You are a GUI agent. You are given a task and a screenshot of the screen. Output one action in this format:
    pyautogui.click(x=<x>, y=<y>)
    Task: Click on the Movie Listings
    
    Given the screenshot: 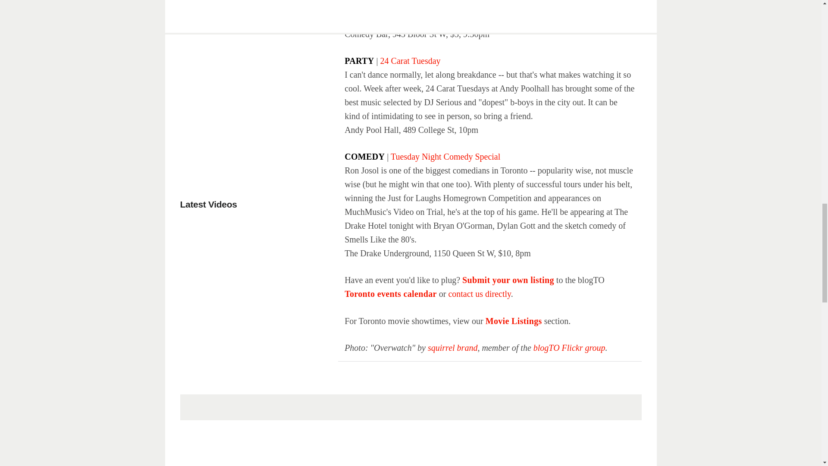 What is the action you would take?
    pyautogui.click(x=514, y=321)
    